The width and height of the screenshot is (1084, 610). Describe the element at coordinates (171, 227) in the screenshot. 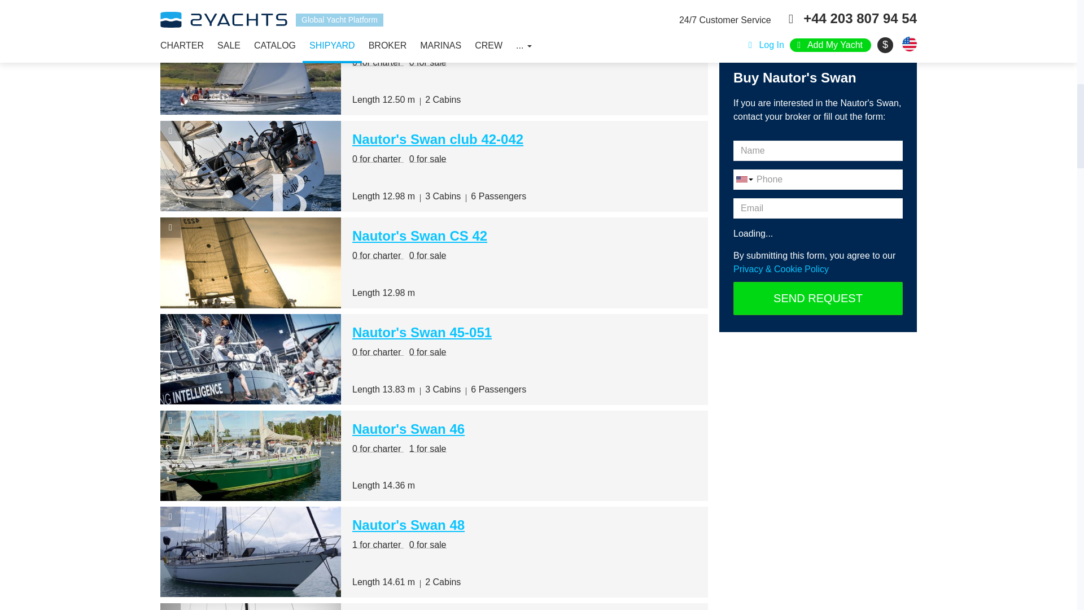

I see `Compare` at that location.